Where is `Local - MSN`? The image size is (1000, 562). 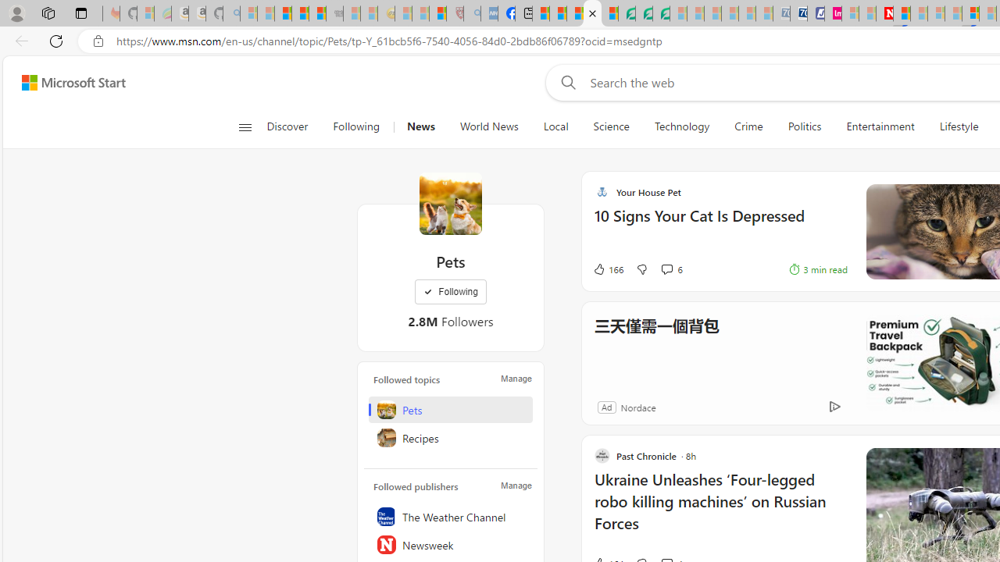 Local - MSN is located at coordinates (437, 14).